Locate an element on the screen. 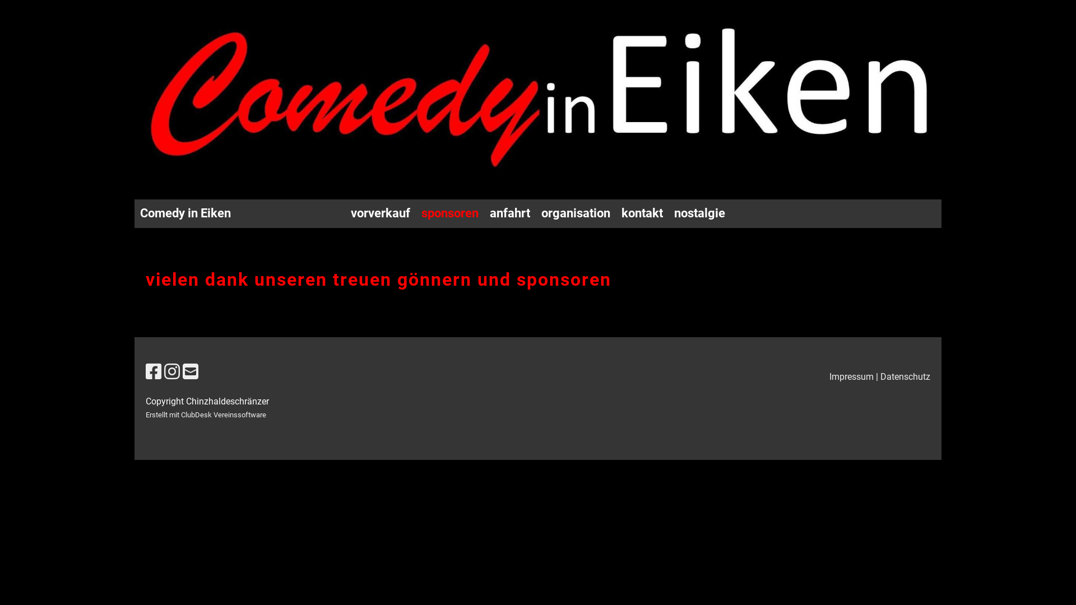  kontakt is located at coordinates (642, 214).